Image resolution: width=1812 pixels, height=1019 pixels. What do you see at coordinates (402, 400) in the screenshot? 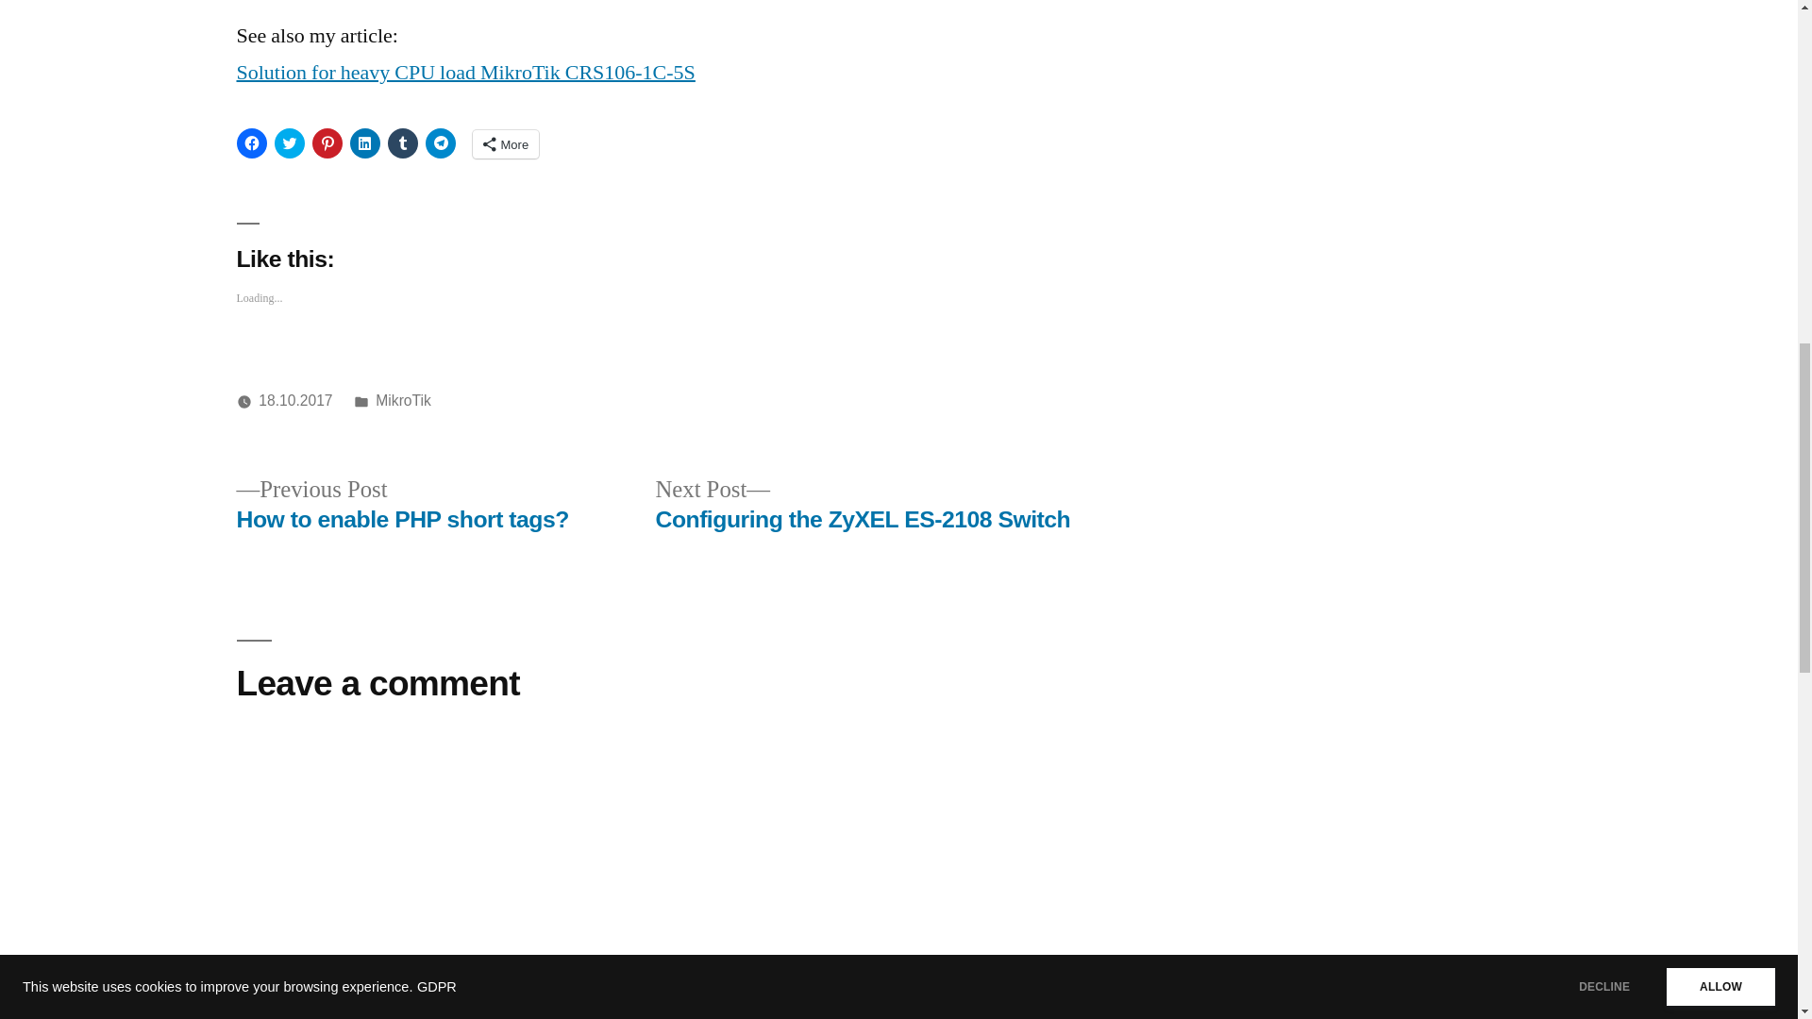
I see `MikroTik` at bounding box center [402, 400].